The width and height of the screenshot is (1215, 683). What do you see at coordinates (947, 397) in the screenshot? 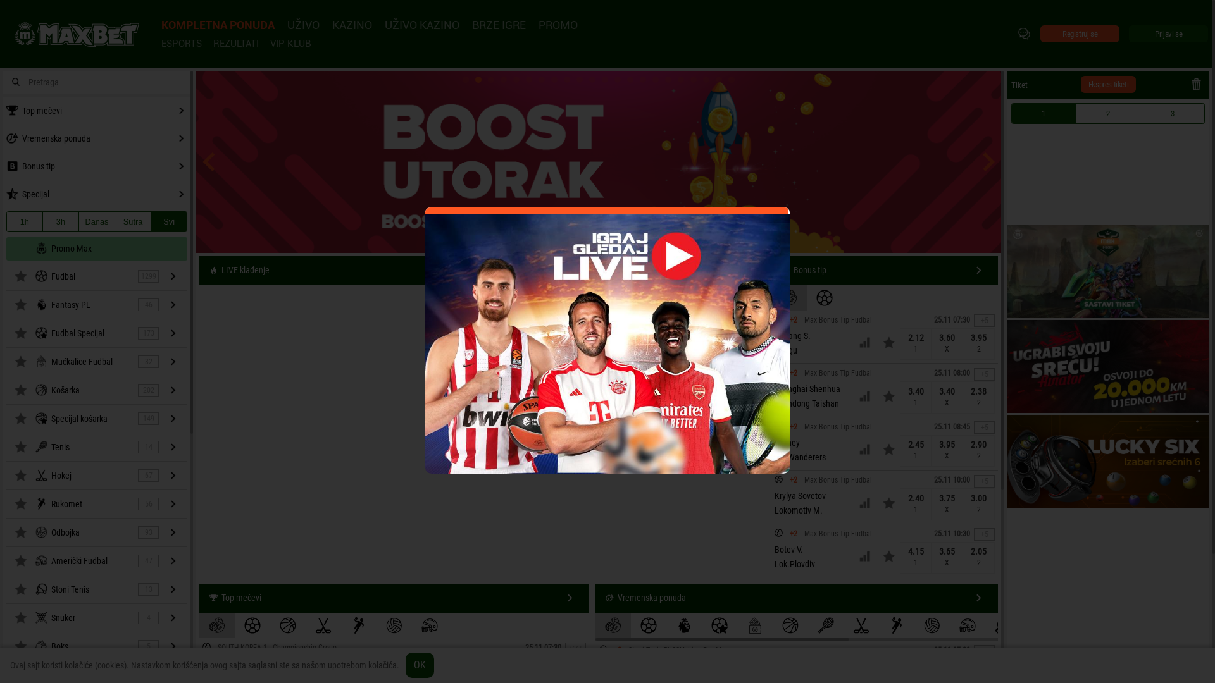
I see `3.40
X` at bounding box center [947, 397].